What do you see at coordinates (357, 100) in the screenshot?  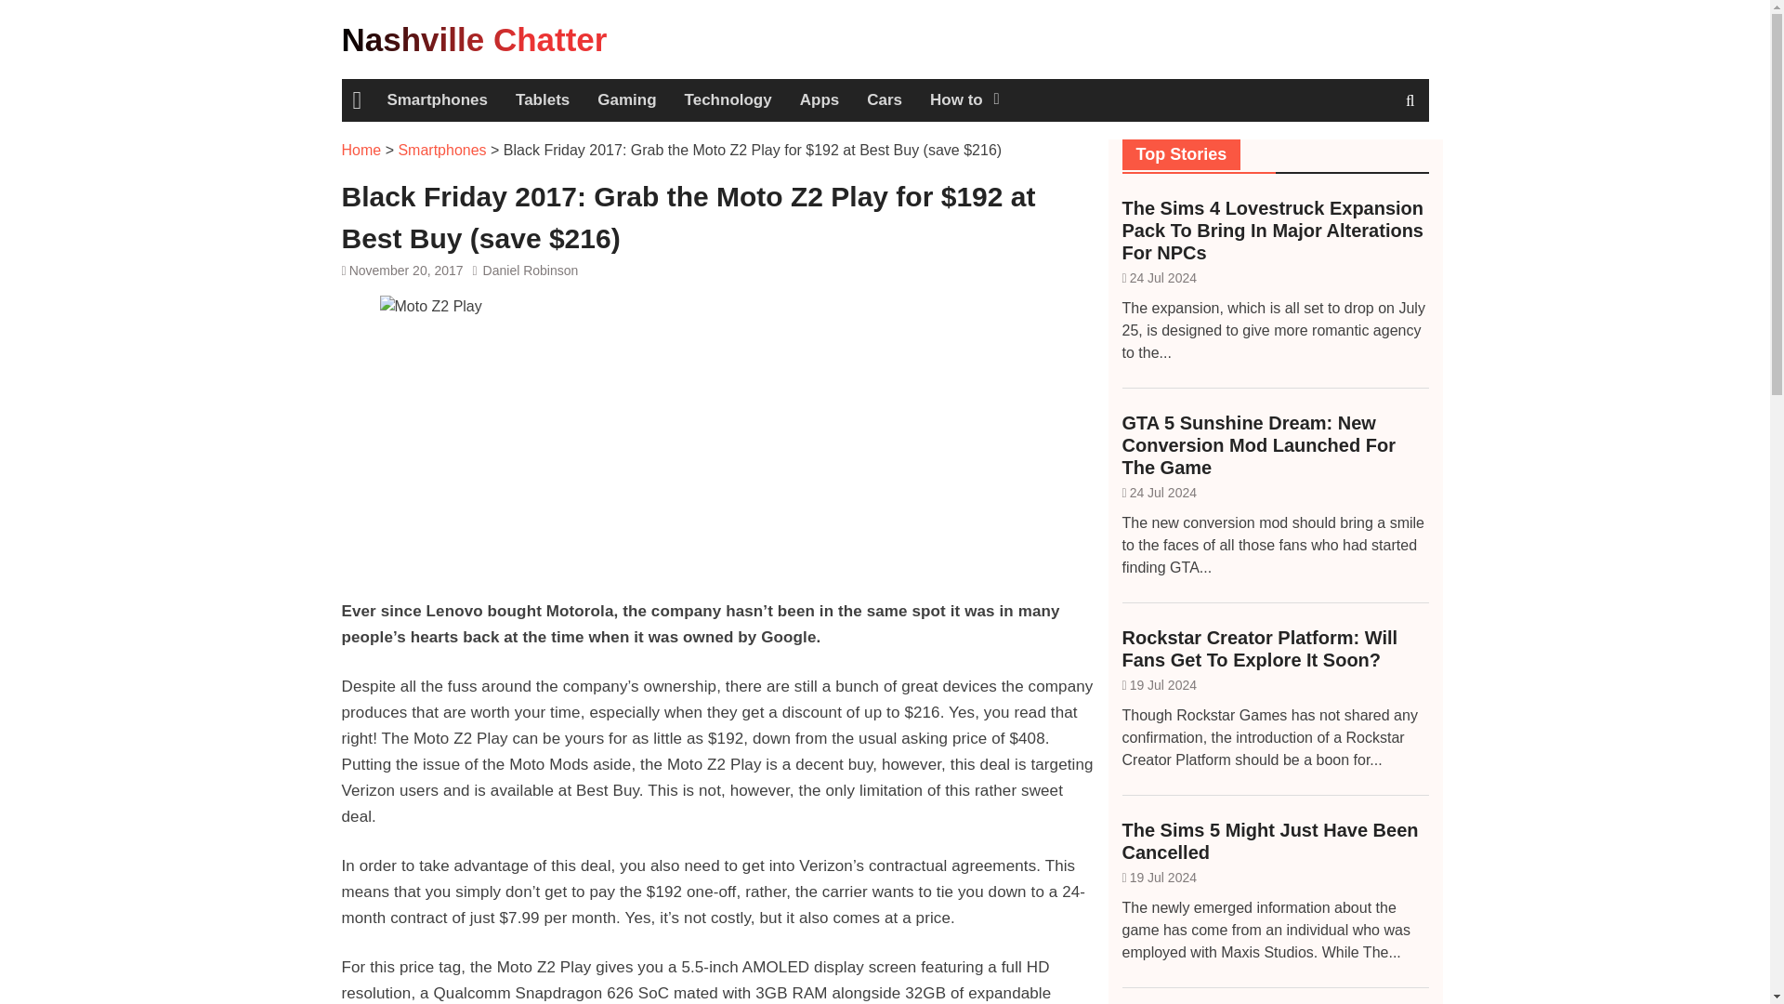 I see `Home` at bounding box center [357, 100].